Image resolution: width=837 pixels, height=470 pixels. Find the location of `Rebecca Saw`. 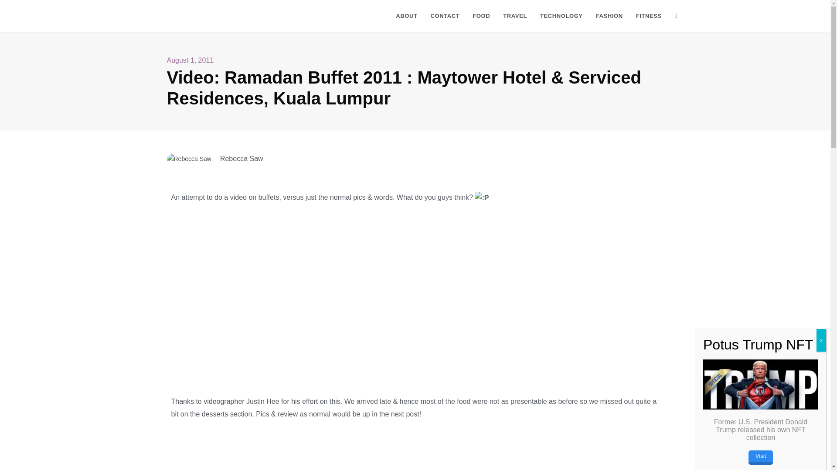

Rebecca Saw is located at coordinates (185, 16).